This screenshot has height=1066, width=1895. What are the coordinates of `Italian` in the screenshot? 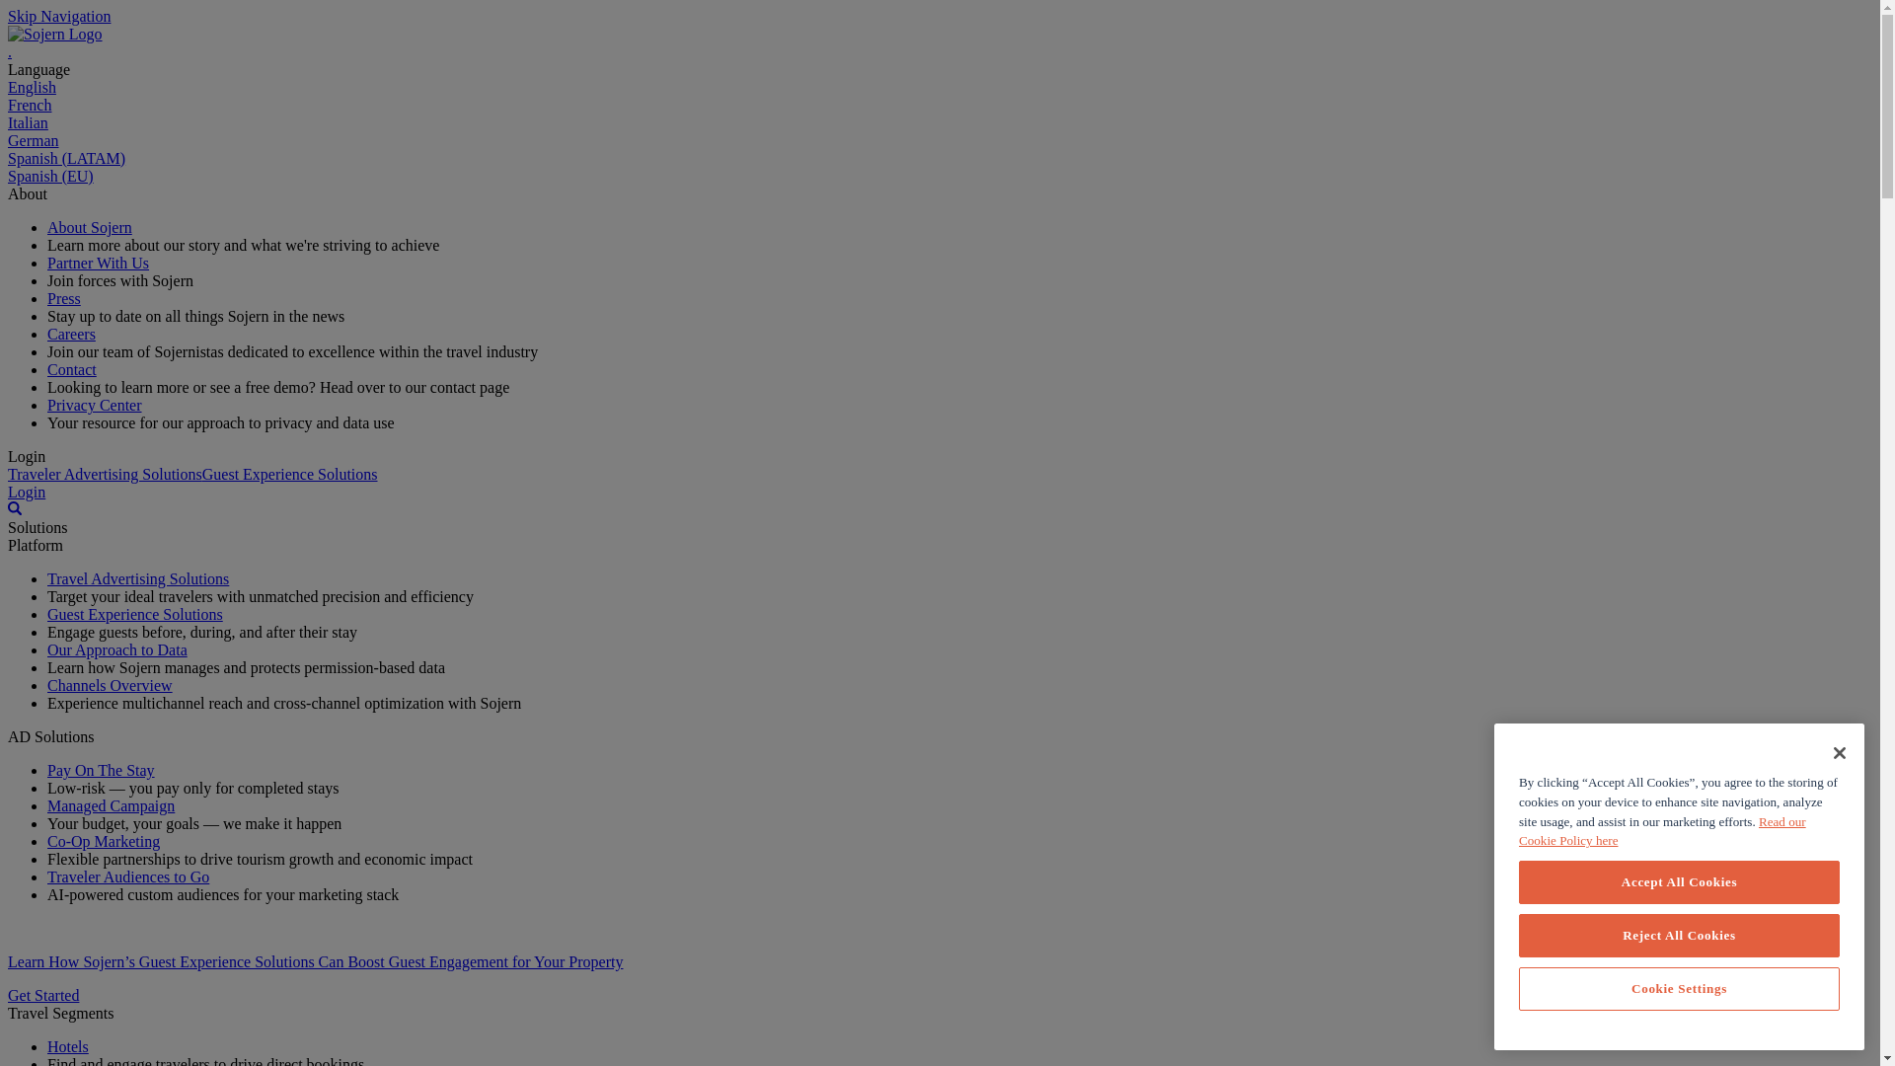 It's located at (28, 122).